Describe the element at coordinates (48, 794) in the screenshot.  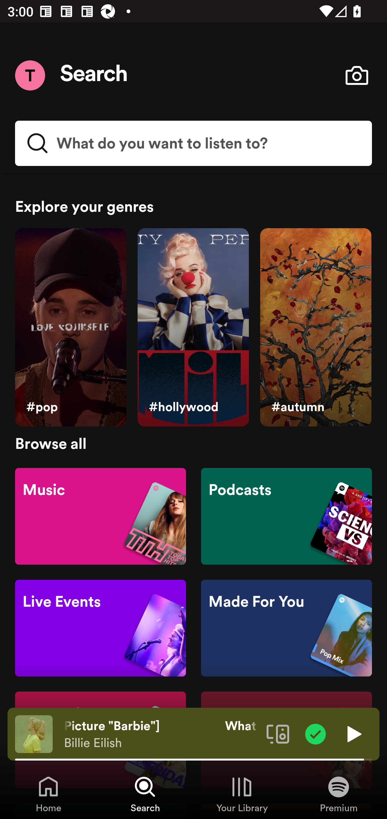
I see `Home, Tab 1 of 4 Home Home` at that location.